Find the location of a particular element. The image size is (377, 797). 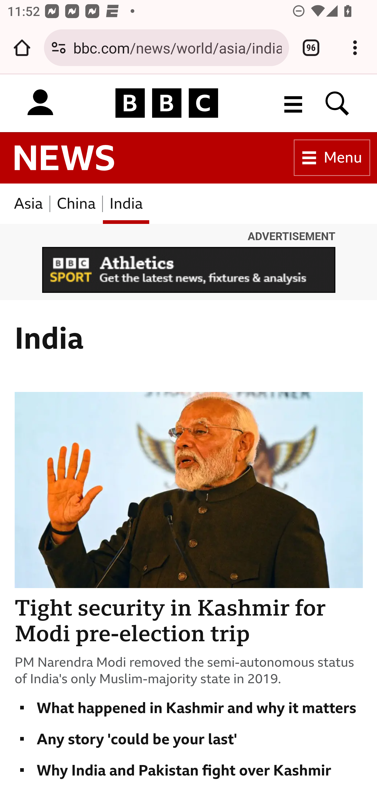

India is located at coordinates (126, 203).